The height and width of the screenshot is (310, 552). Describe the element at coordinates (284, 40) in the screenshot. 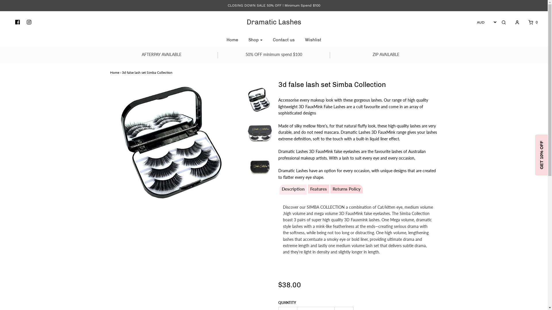

I see `Contact us` at that location.